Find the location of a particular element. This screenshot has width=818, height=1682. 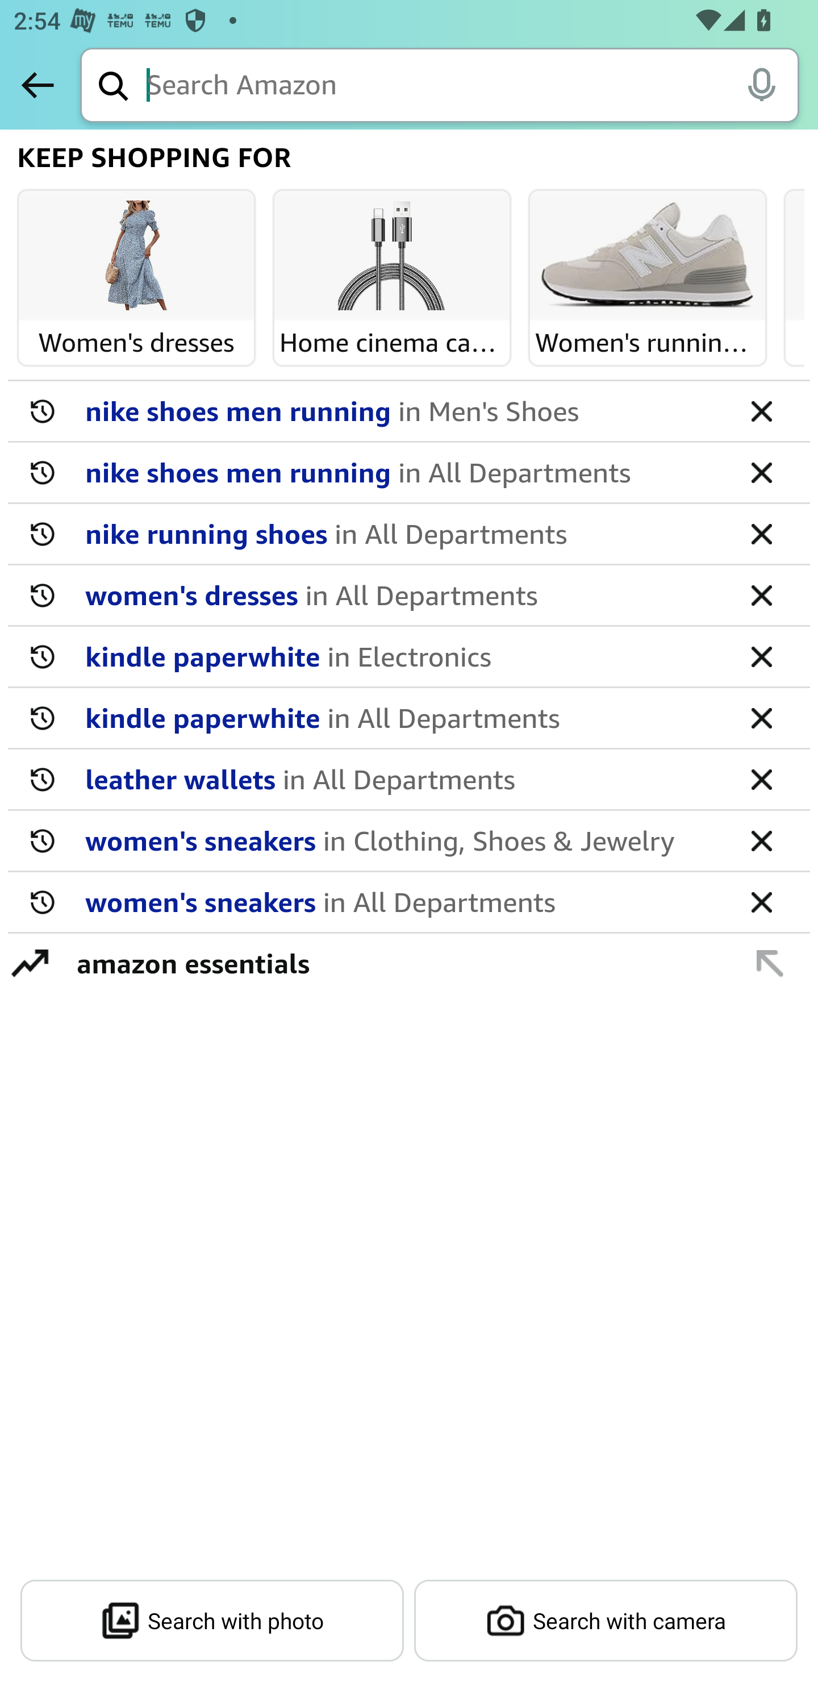

women's sneakers is located at coordinates (402, 901).